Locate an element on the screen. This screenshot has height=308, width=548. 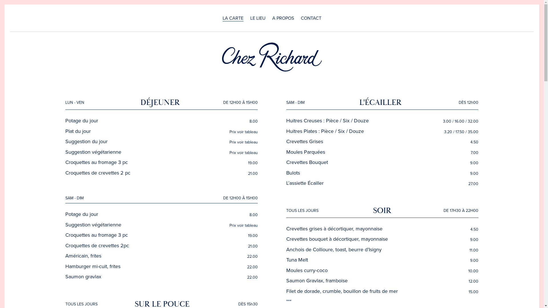
CONTACT is located at coordinates (311, 18).